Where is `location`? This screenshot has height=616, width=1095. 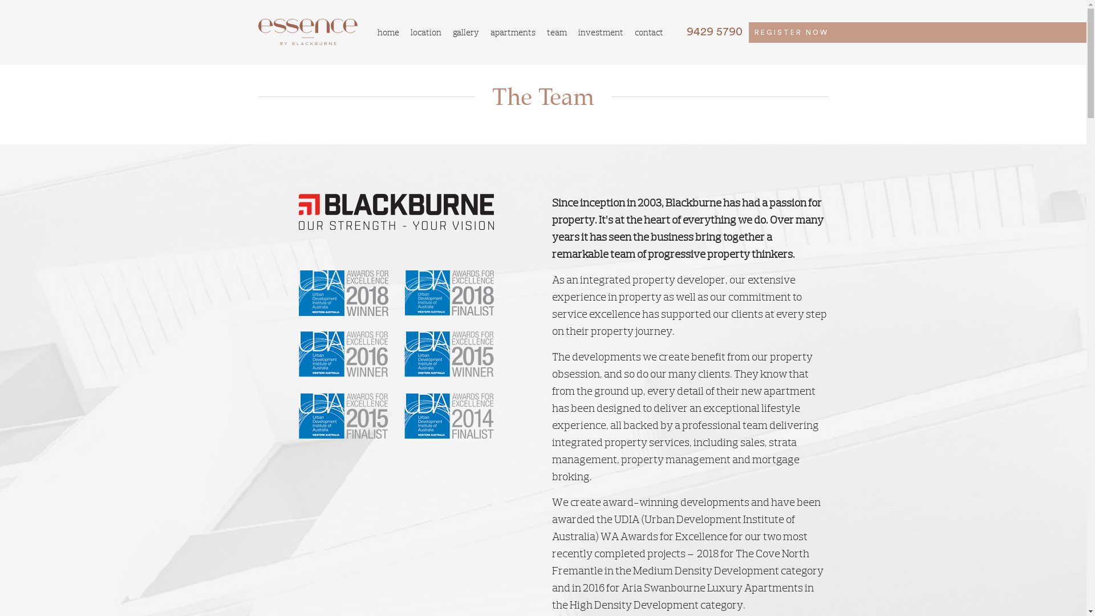
location is located at coordinates (426, 32).